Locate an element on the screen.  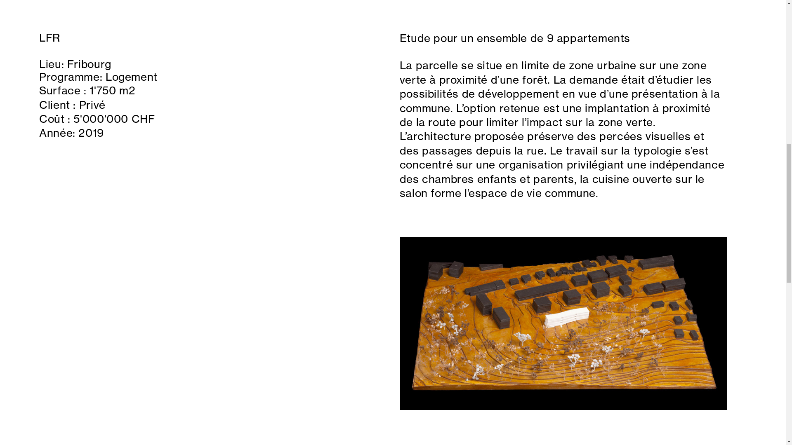
NEWS is located at coordinates (22, 220).